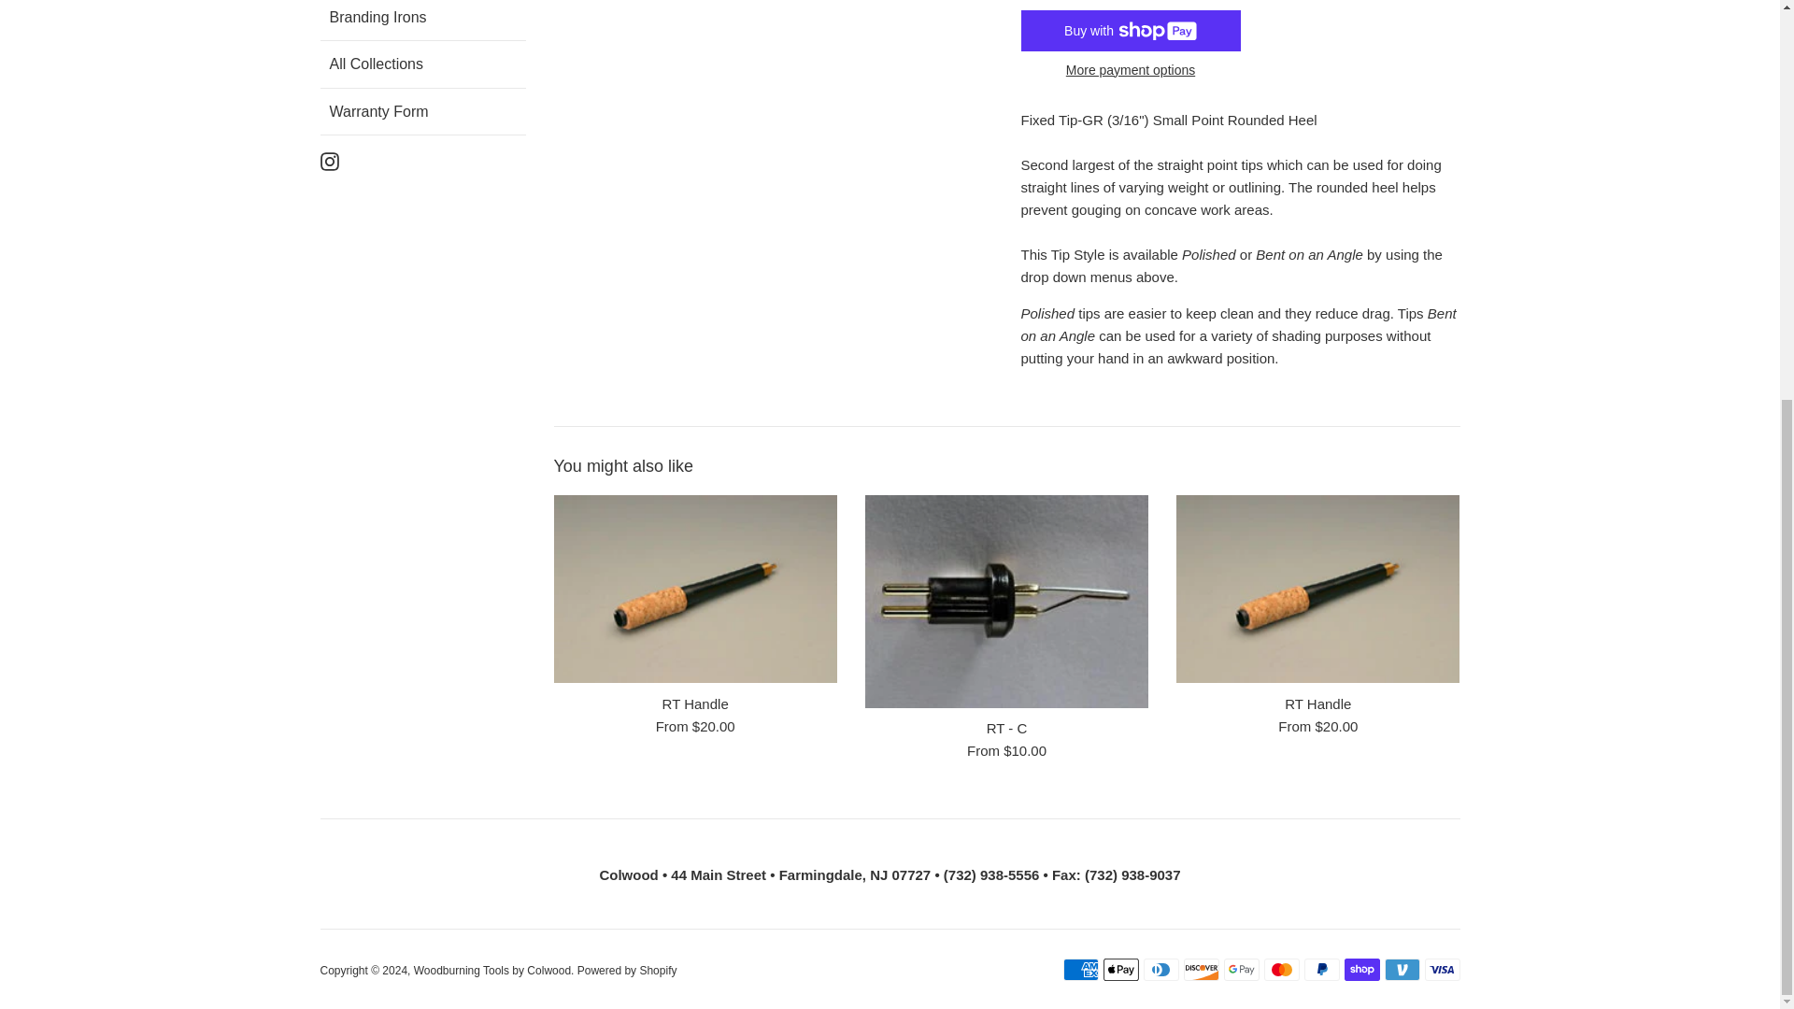 This screenshot has width=1794, height=1009. Describe the element at coordinates (329, 161) in the screenshot. I see `Instagram` at that location.